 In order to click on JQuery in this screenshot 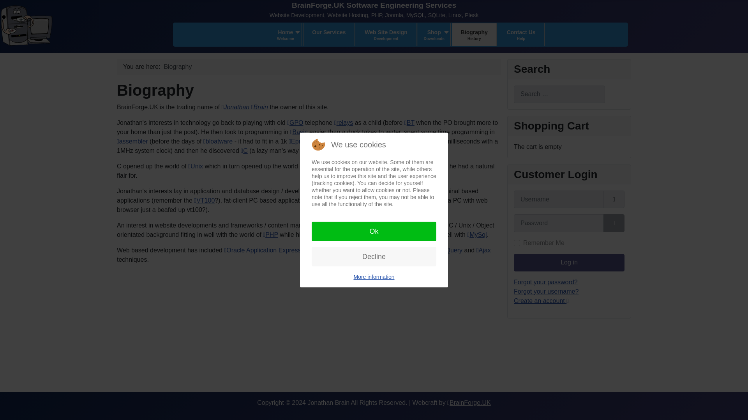, I will do `click(218, 141)`.